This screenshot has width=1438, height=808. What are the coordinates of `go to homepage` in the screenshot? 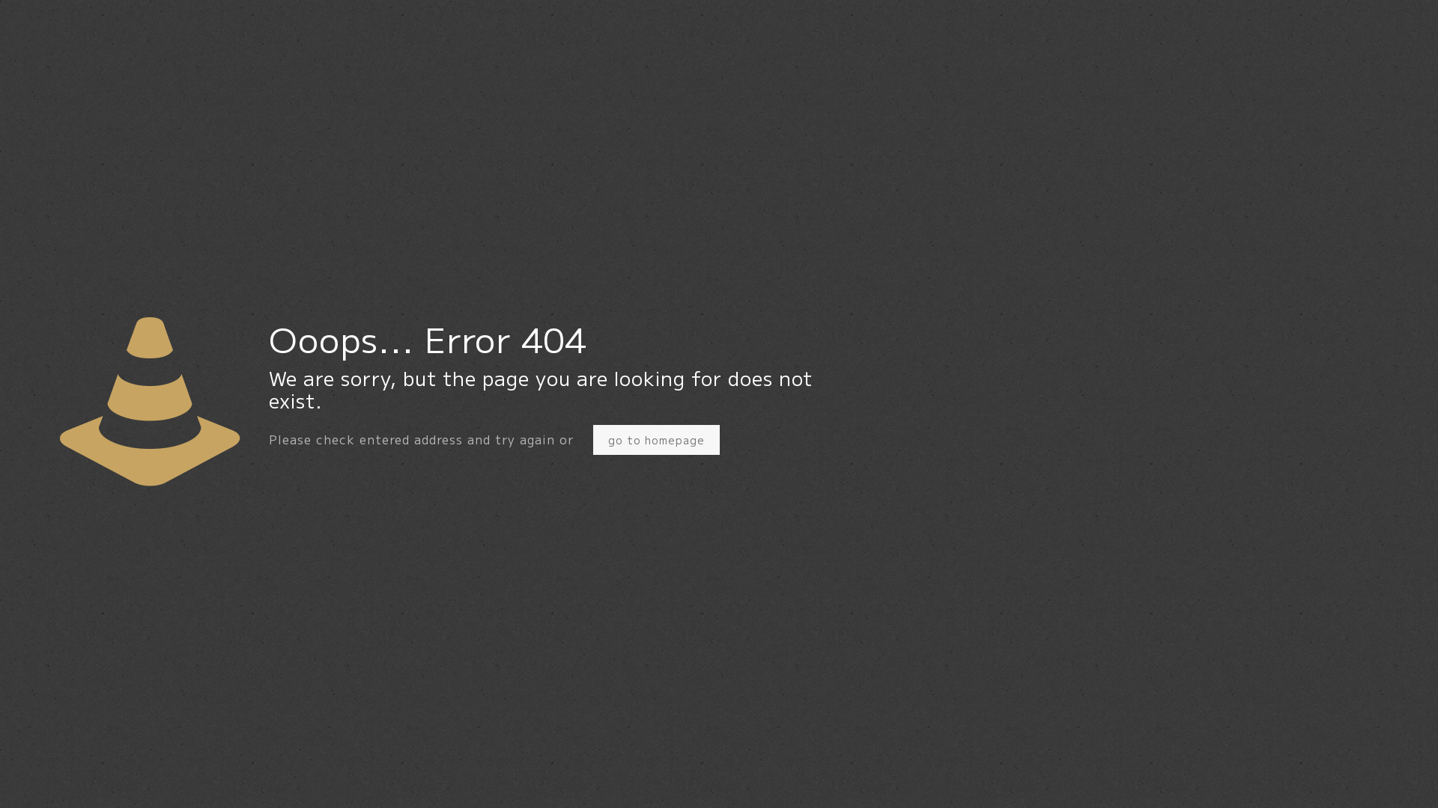 It's located at (656, 440).